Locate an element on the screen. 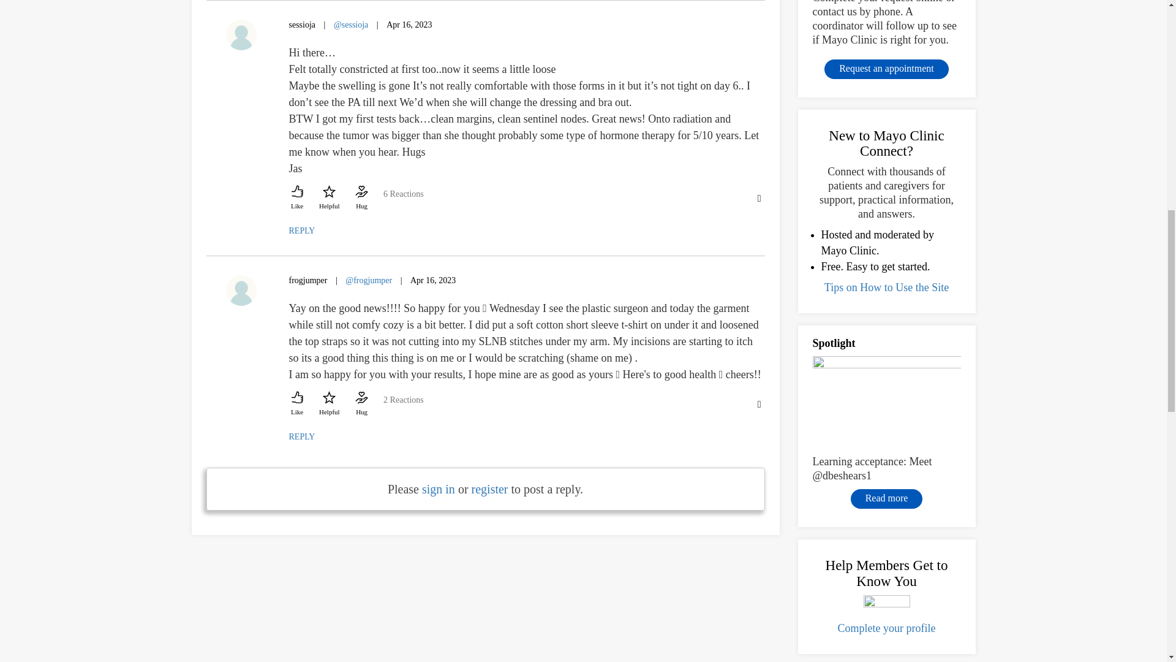  Helpful is located at coordinates (329, 197).